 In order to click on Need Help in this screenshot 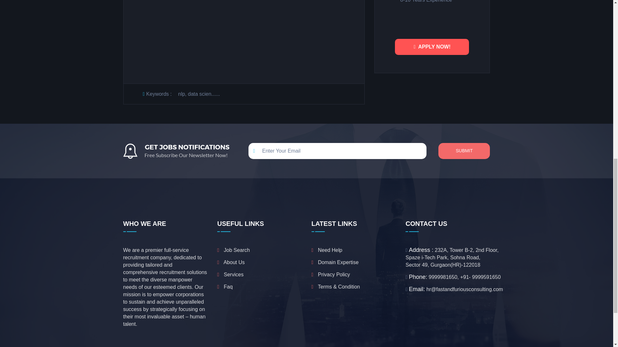, I will do `click(327, 250)`.